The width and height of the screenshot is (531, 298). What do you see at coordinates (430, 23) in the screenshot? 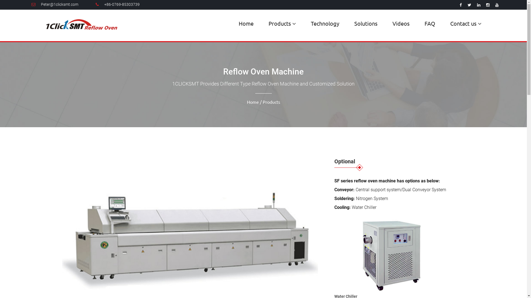
I see `FAQ` at bounding box center [430, 23].